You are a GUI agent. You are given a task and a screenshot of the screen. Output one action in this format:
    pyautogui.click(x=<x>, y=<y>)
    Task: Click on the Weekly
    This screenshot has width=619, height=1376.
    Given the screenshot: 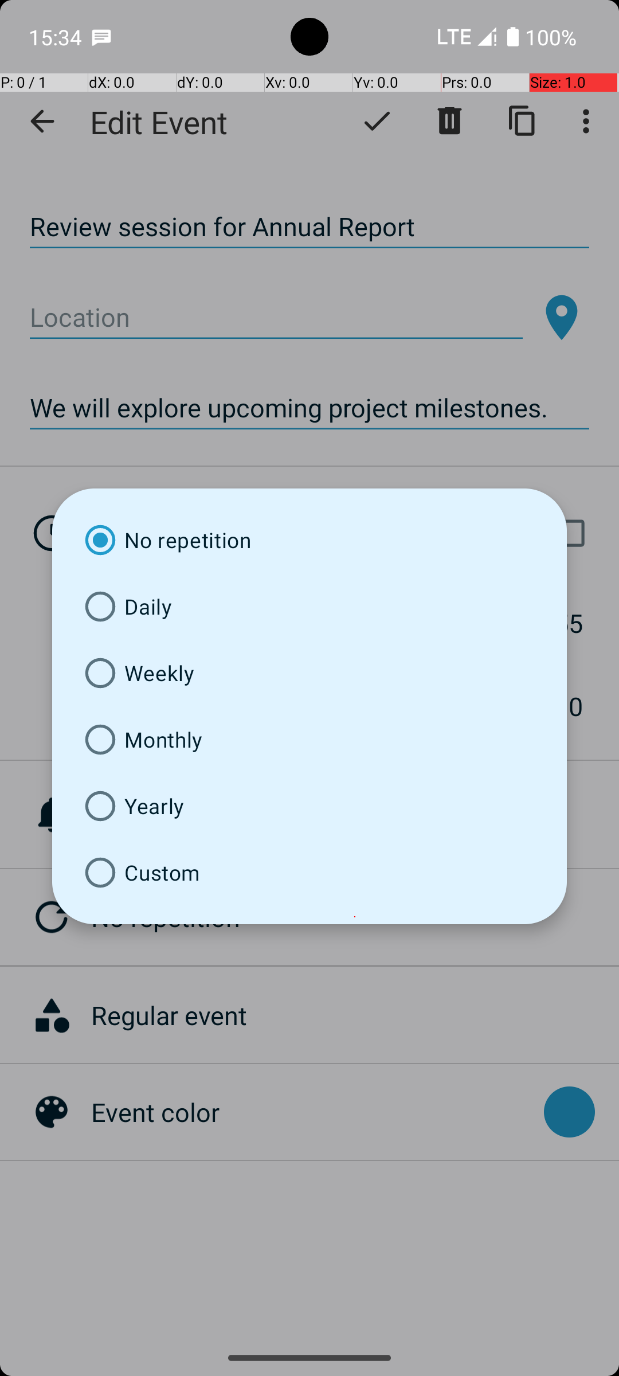 What is the action you would take?
    pyautogui.click(x=309, y=673)
    